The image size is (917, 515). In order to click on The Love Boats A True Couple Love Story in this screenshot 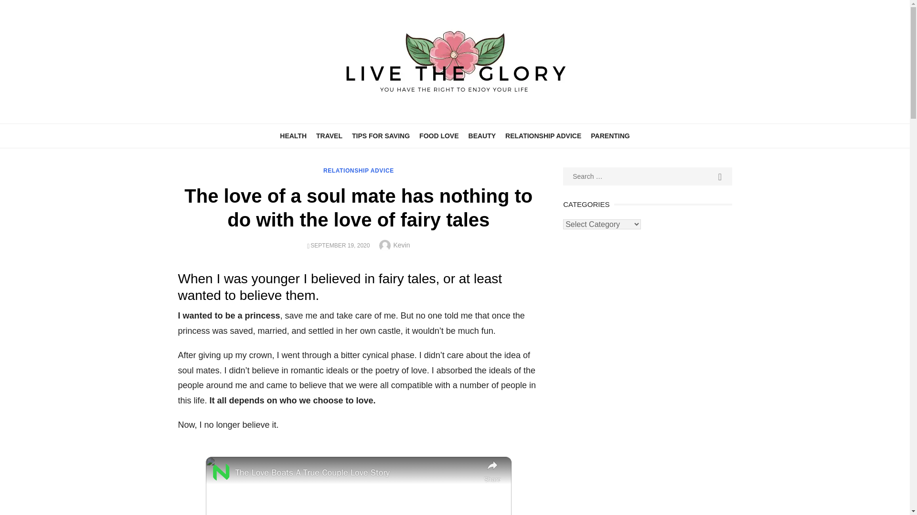, I will do `click(357, 473)`.